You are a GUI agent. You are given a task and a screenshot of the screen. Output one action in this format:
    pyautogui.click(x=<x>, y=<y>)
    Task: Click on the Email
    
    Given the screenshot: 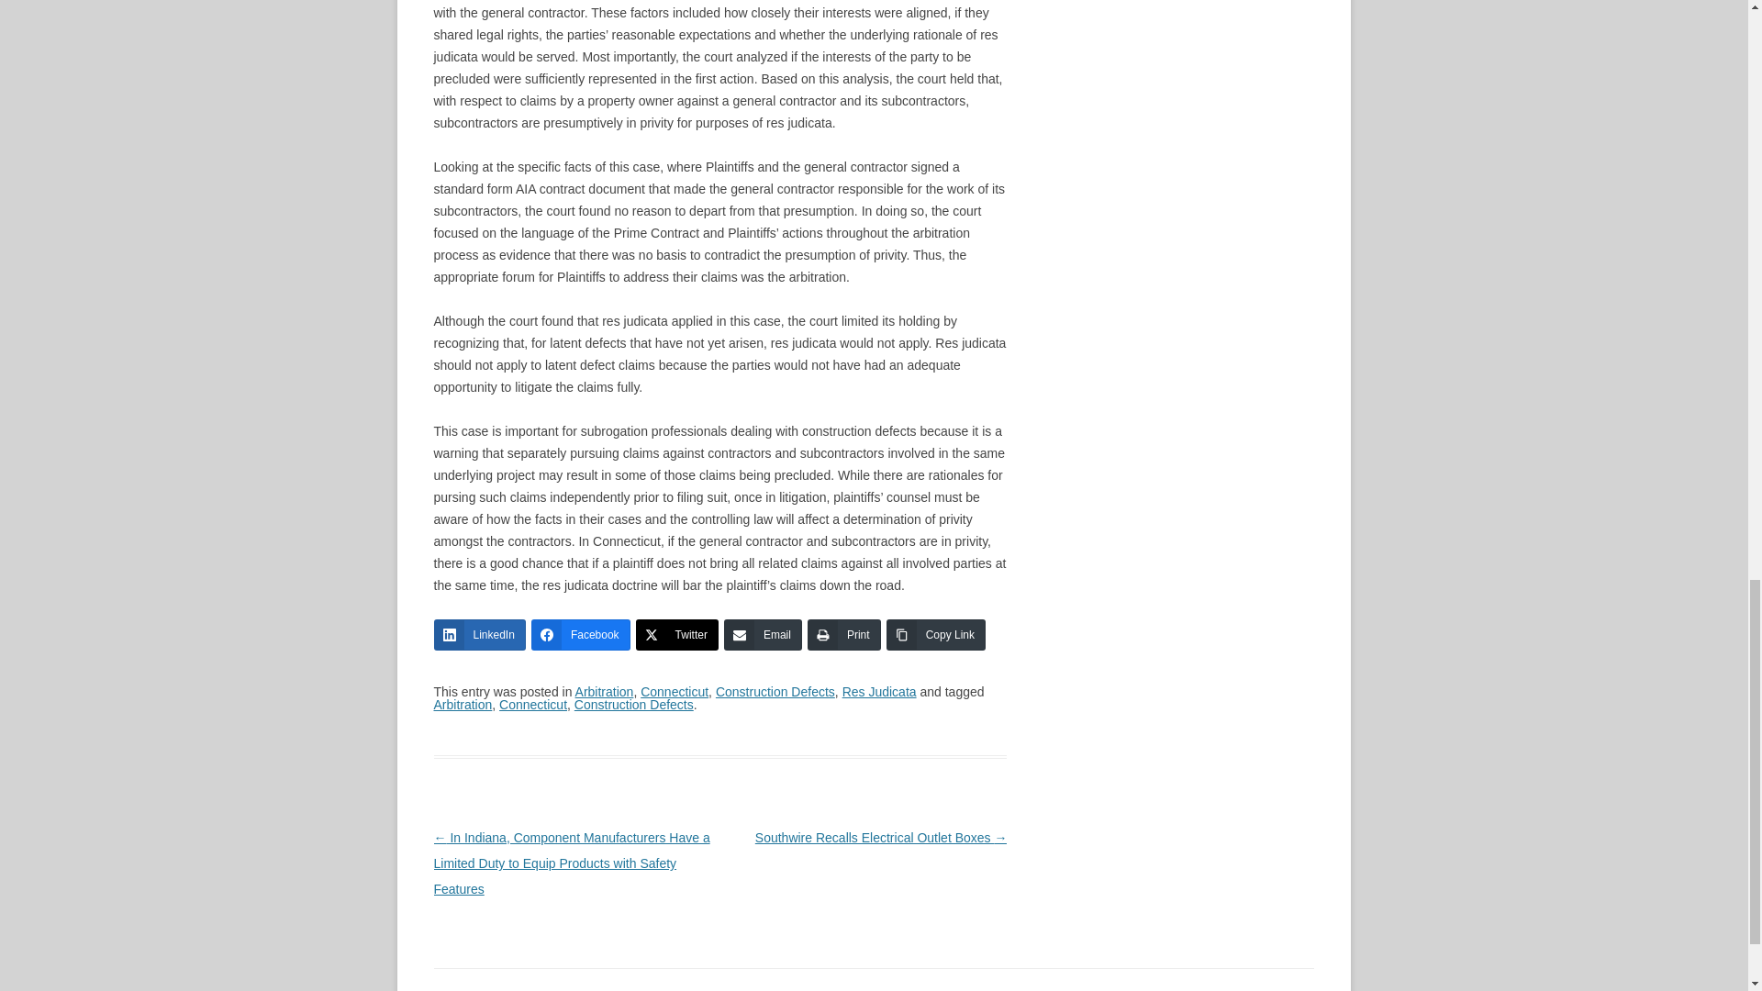 What is the action you would take?
    pyautogui.click(x=763, y=635)
    